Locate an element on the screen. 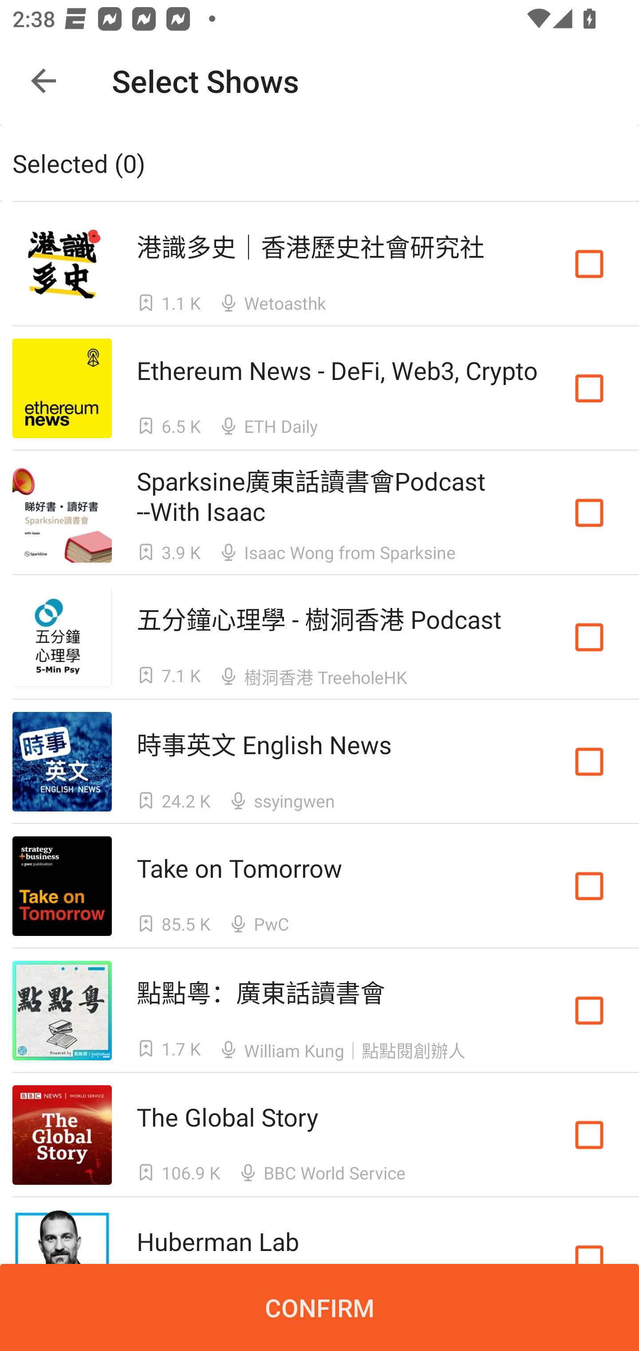  CONFIRM is located at coordinates (319, 1307).